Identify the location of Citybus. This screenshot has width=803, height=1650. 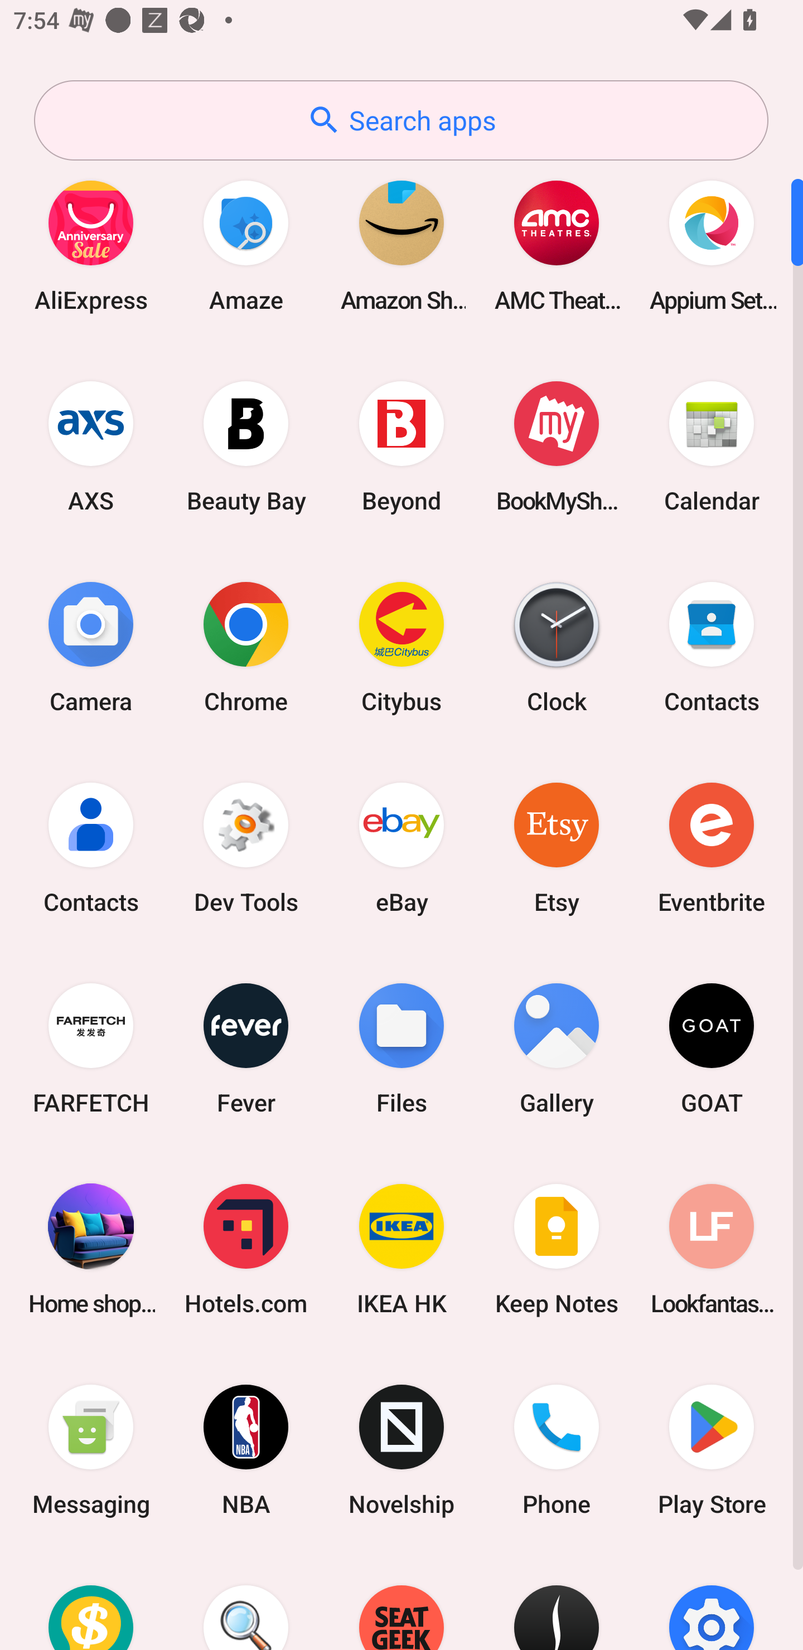
(401, 647).